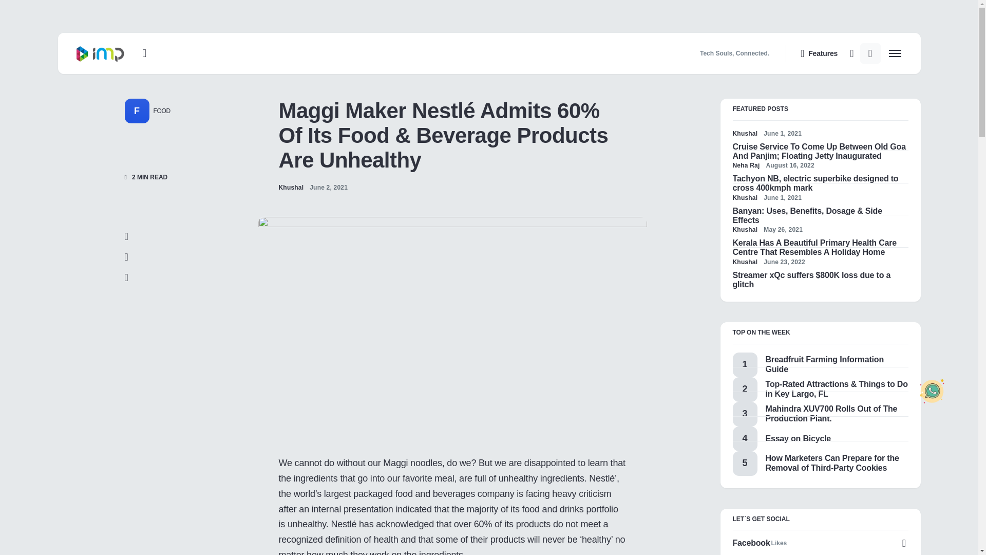  Describe the element at coordinates (746, 165) in the screenshot. I see `View all posts by Neha Raj` at that location.